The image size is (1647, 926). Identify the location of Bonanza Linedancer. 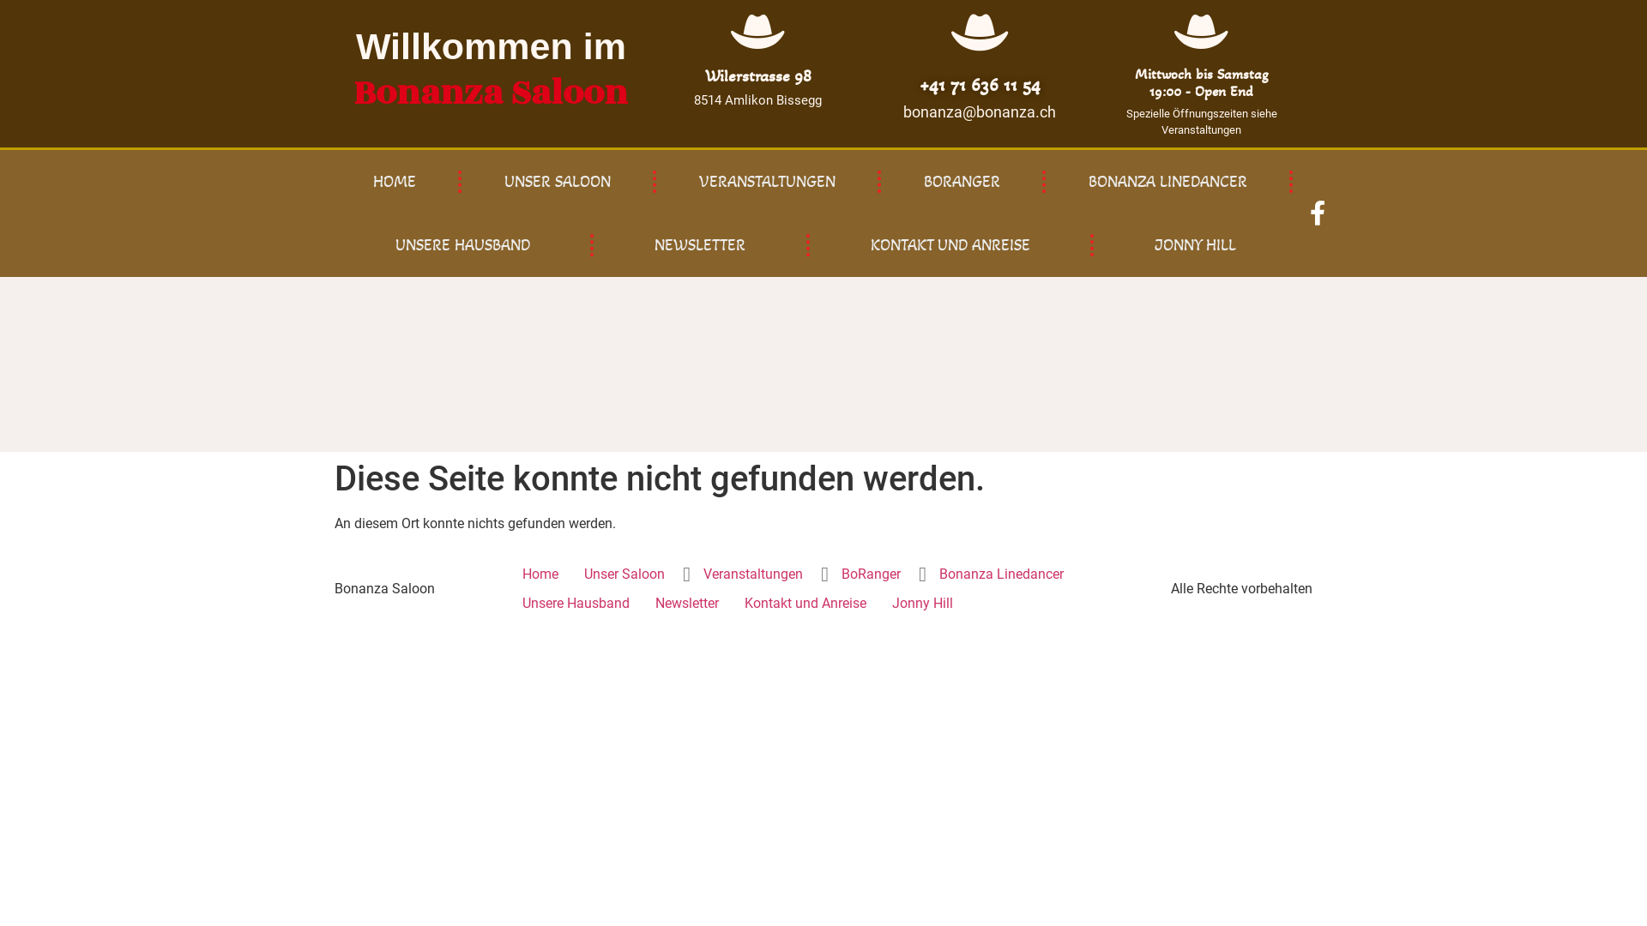
(1002, 574).